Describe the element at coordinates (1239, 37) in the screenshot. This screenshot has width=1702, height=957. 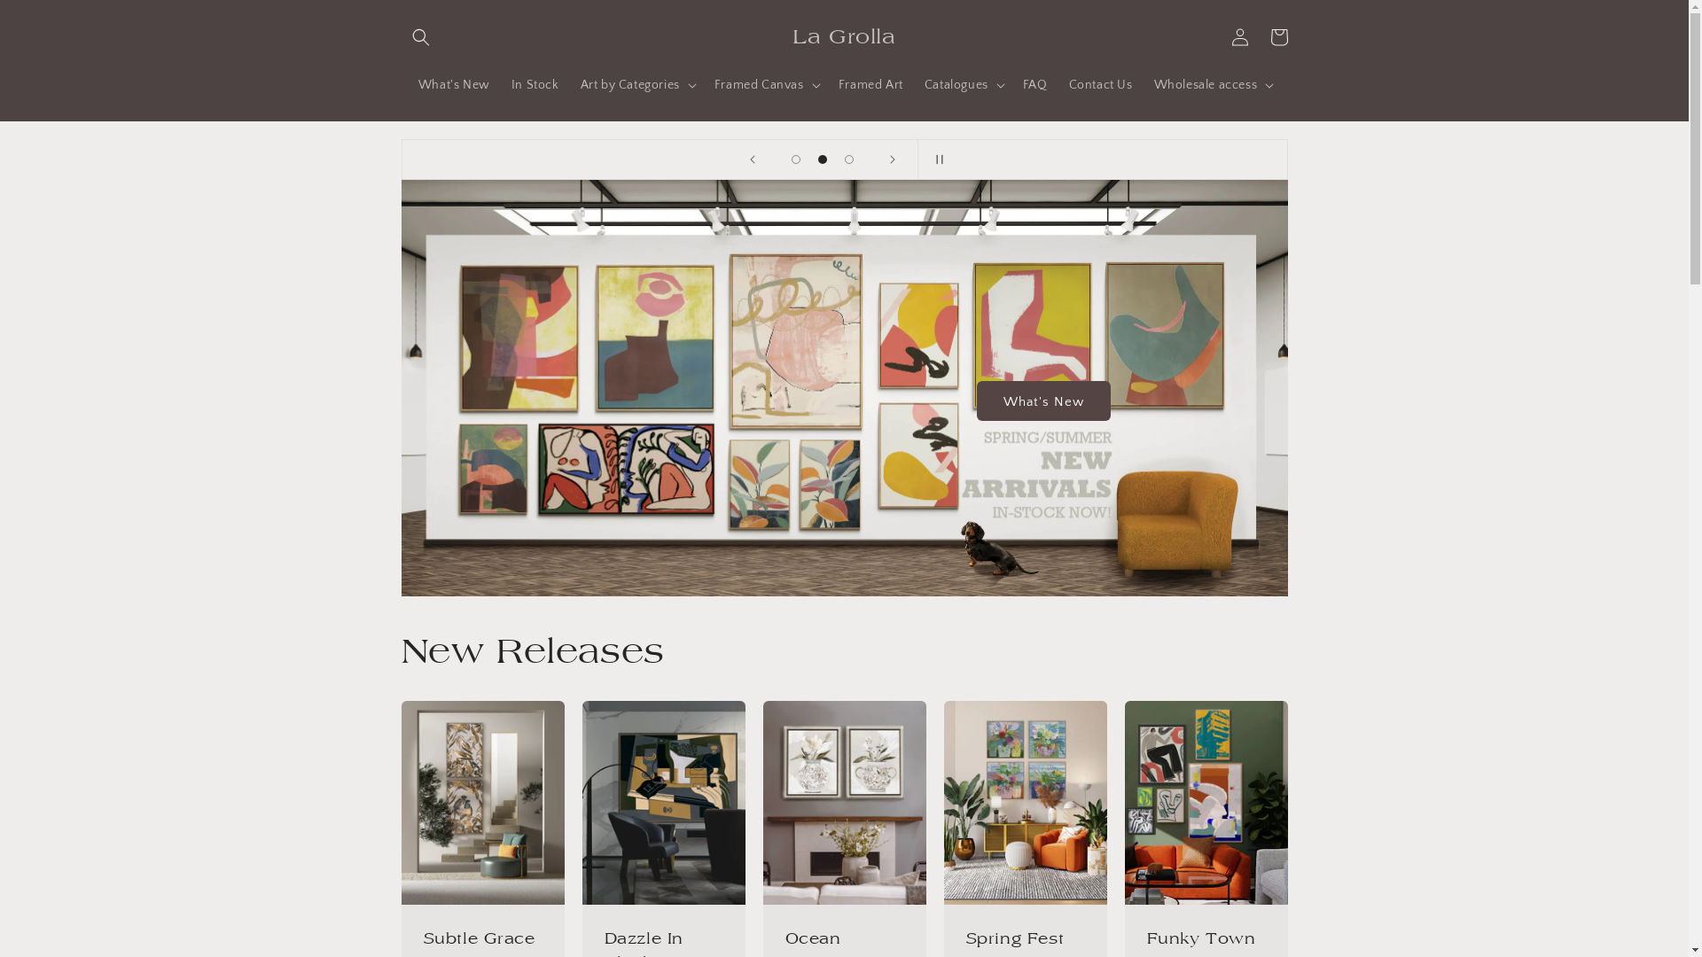
I see `Log in` at that location.